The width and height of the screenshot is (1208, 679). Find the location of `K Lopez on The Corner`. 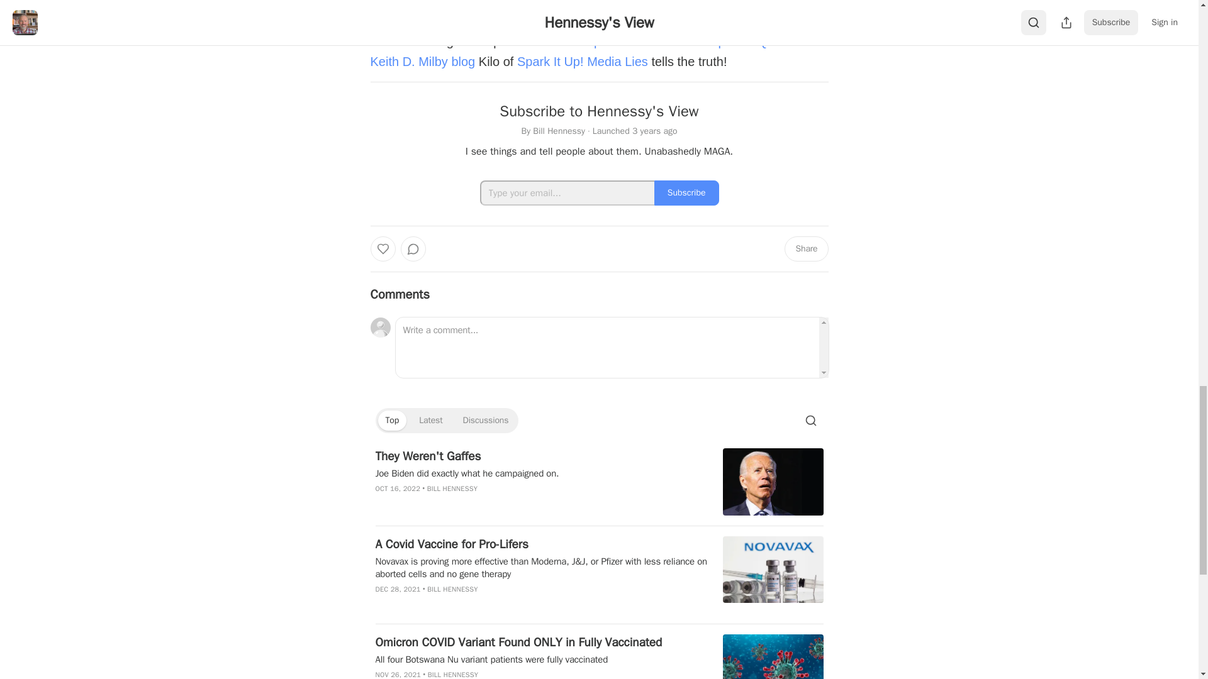

K Lopez on The Corner is located at coordinates (633, 41).